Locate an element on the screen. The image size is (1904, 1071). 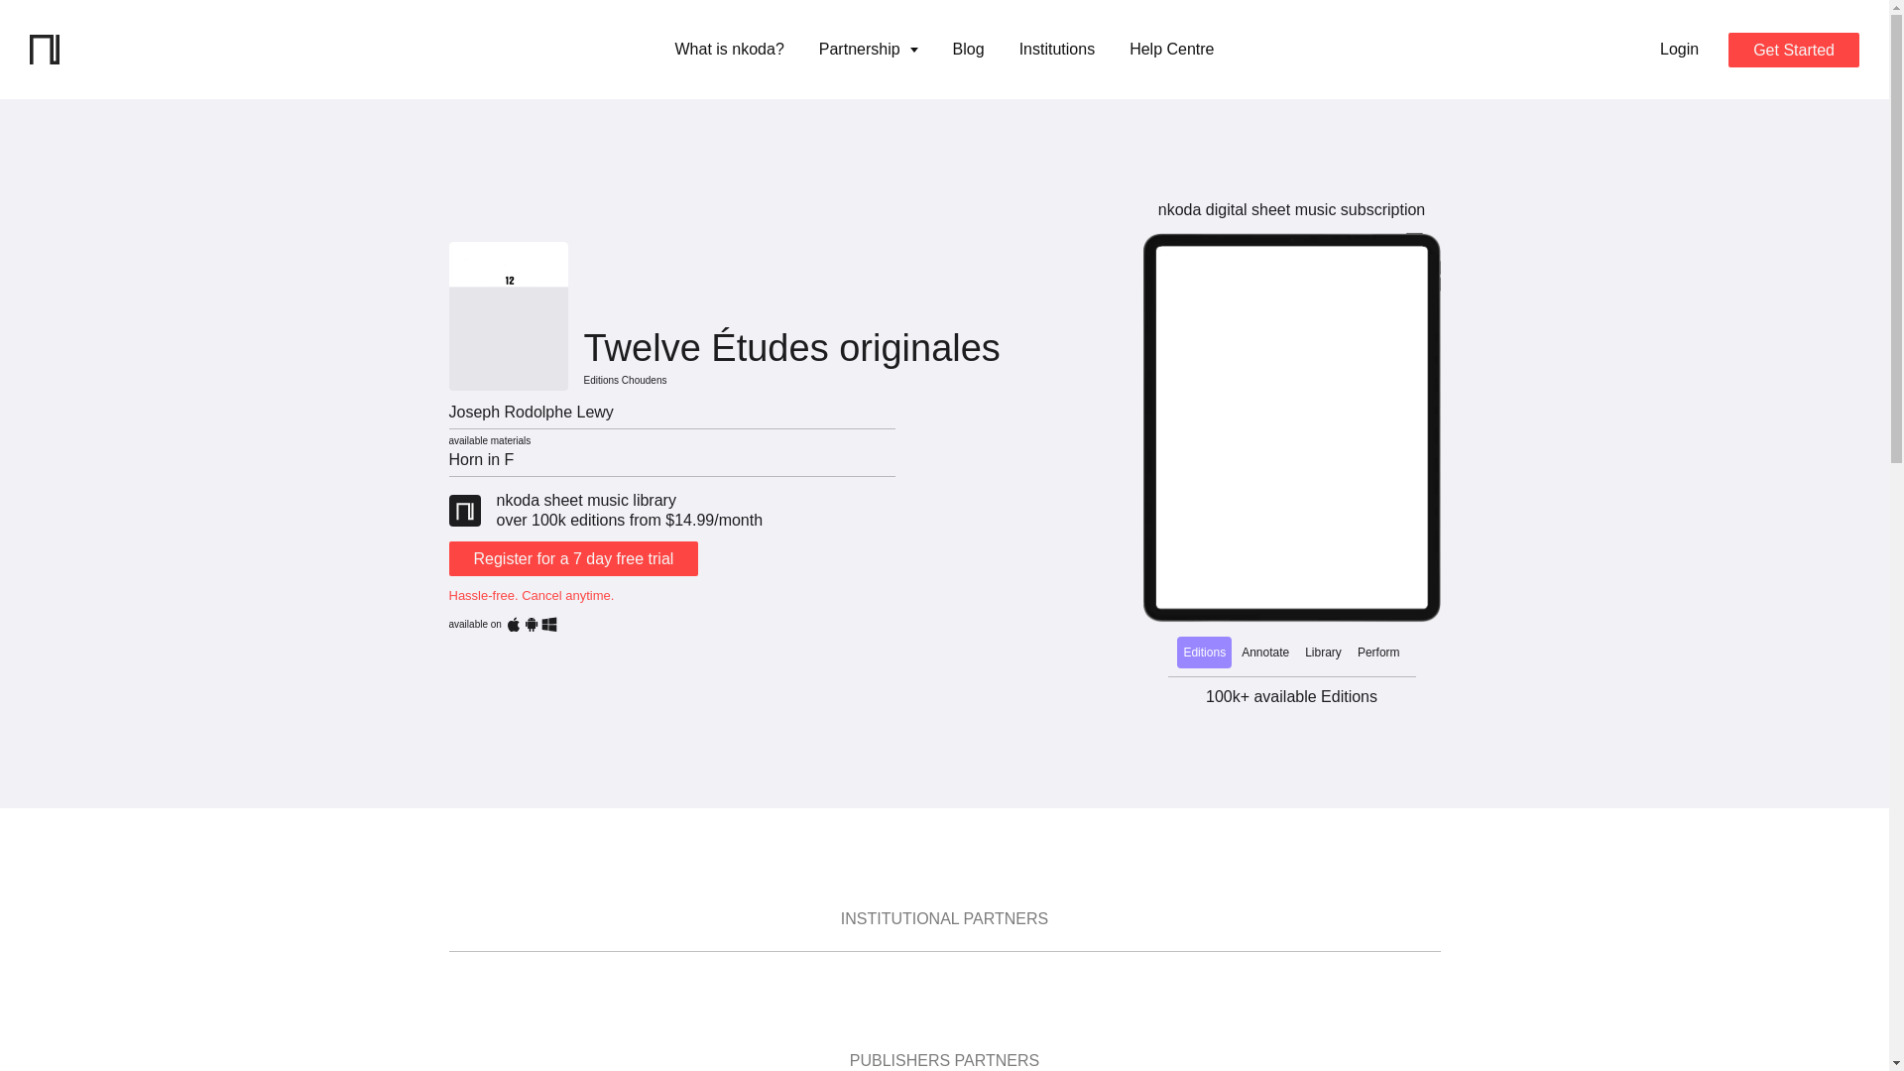
Login is located at coordinates (1679, 49).